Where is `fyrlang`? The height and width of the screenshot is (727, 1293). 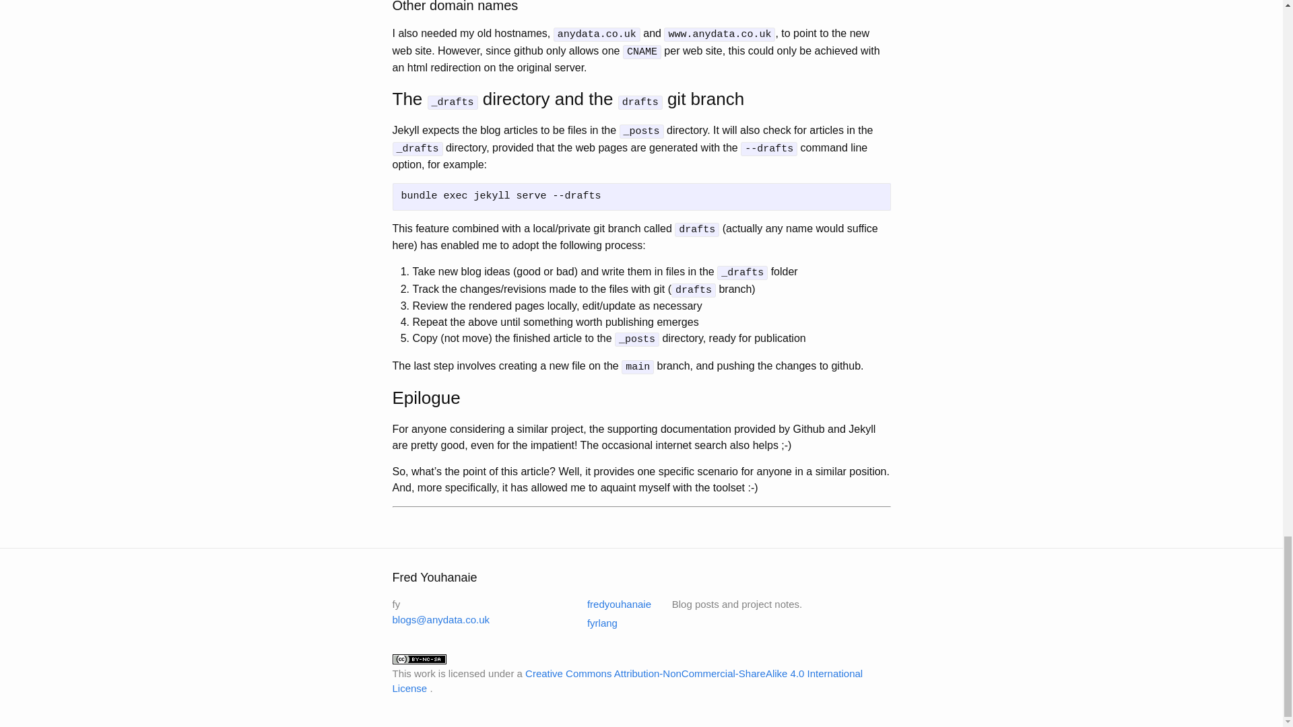
fyrlang is located at coordinates (594, 623).